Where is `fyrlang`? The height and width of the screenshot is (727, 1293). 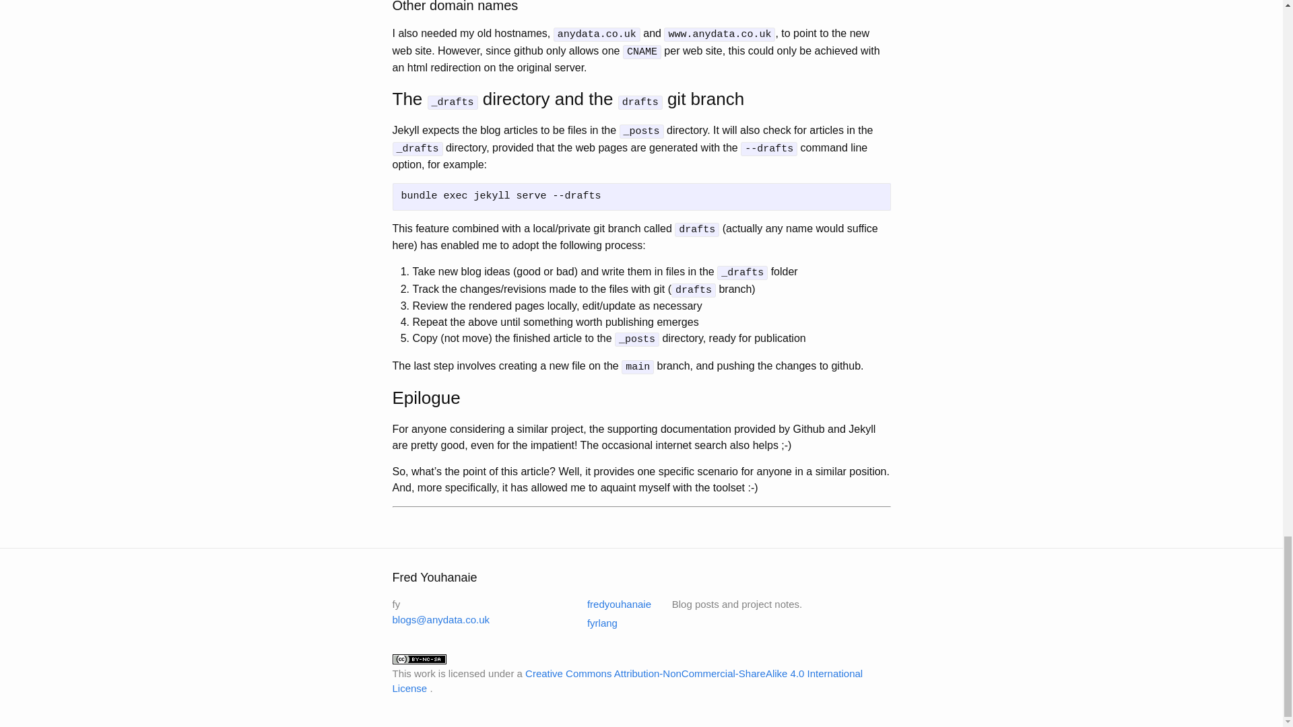
fyrlang is located at coordinates (594, 623).